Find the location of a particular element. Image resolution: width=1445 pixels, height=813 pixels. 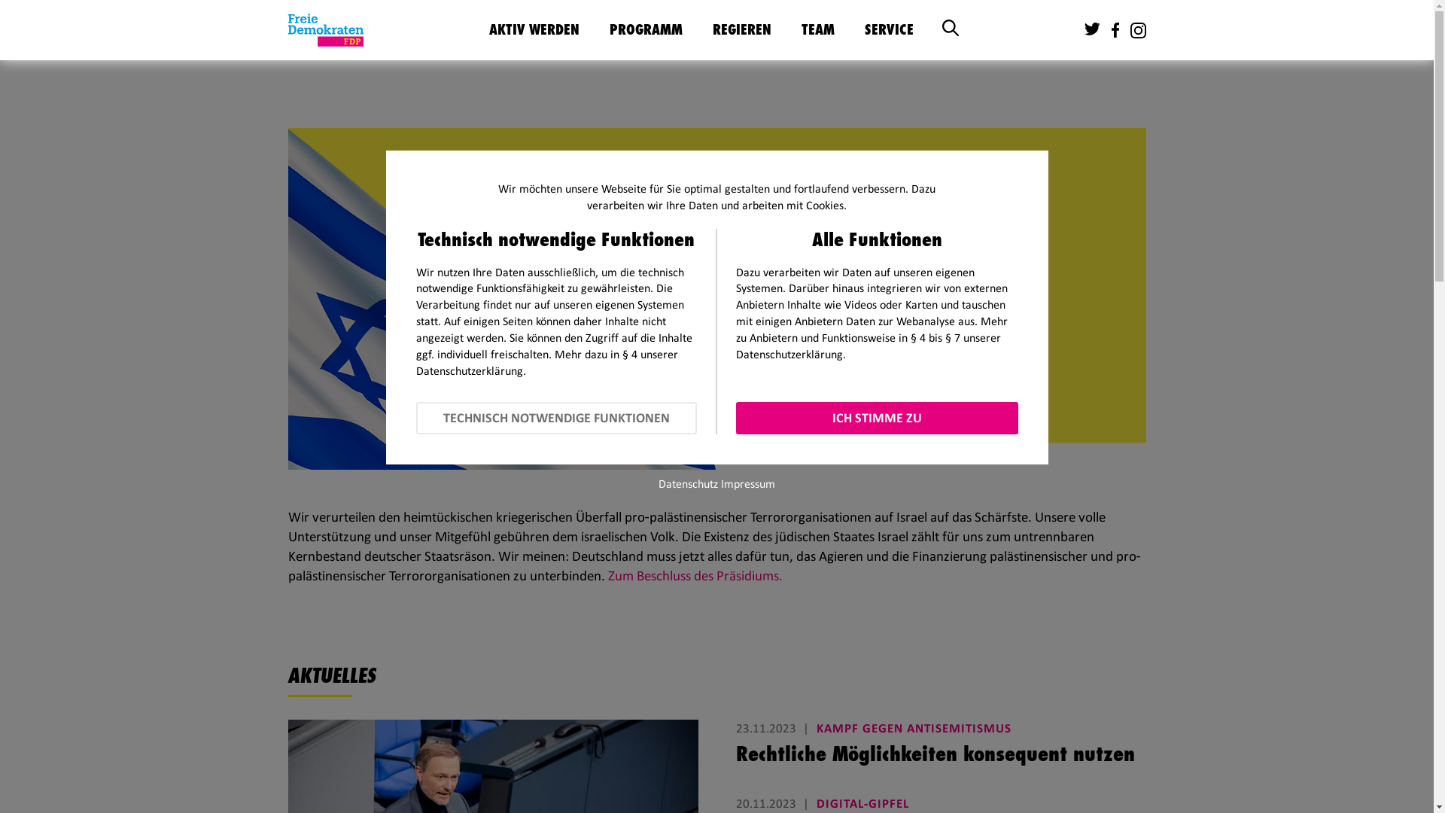

Datenschutz is located at coordinates (688, 483).